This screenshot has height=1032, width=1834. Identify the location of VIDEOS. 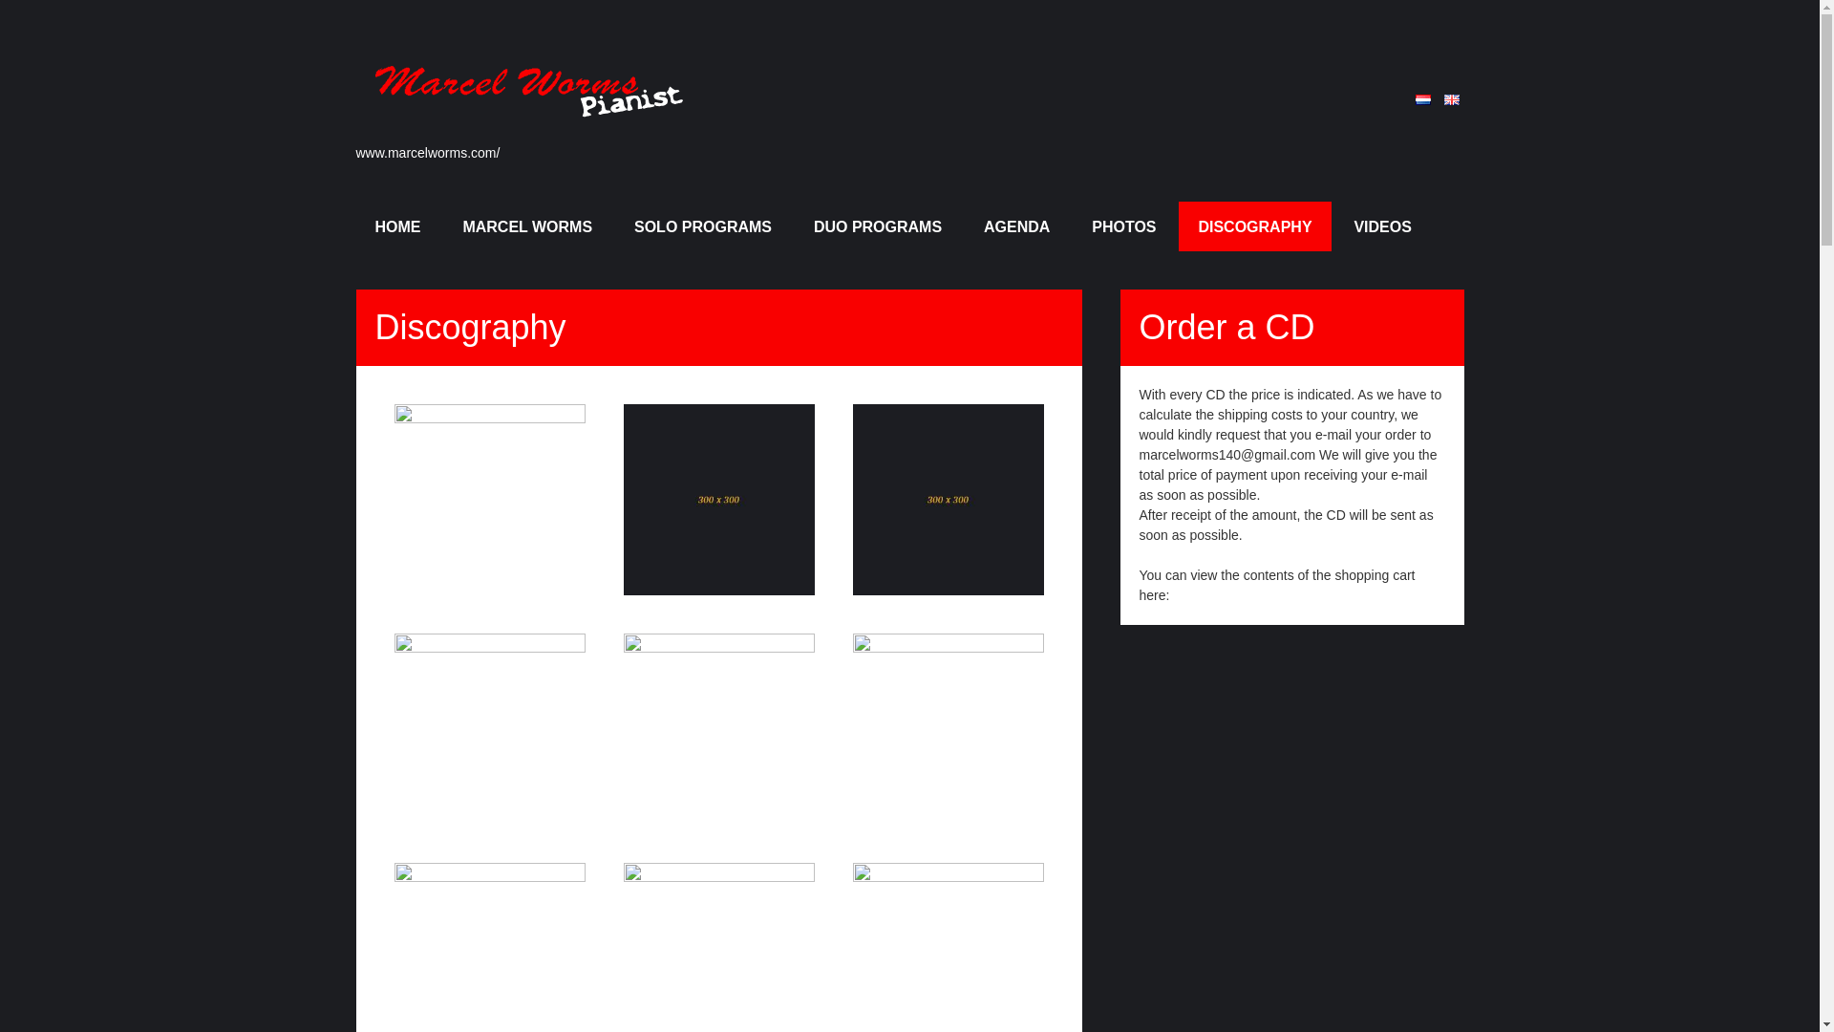
(1382, 226).